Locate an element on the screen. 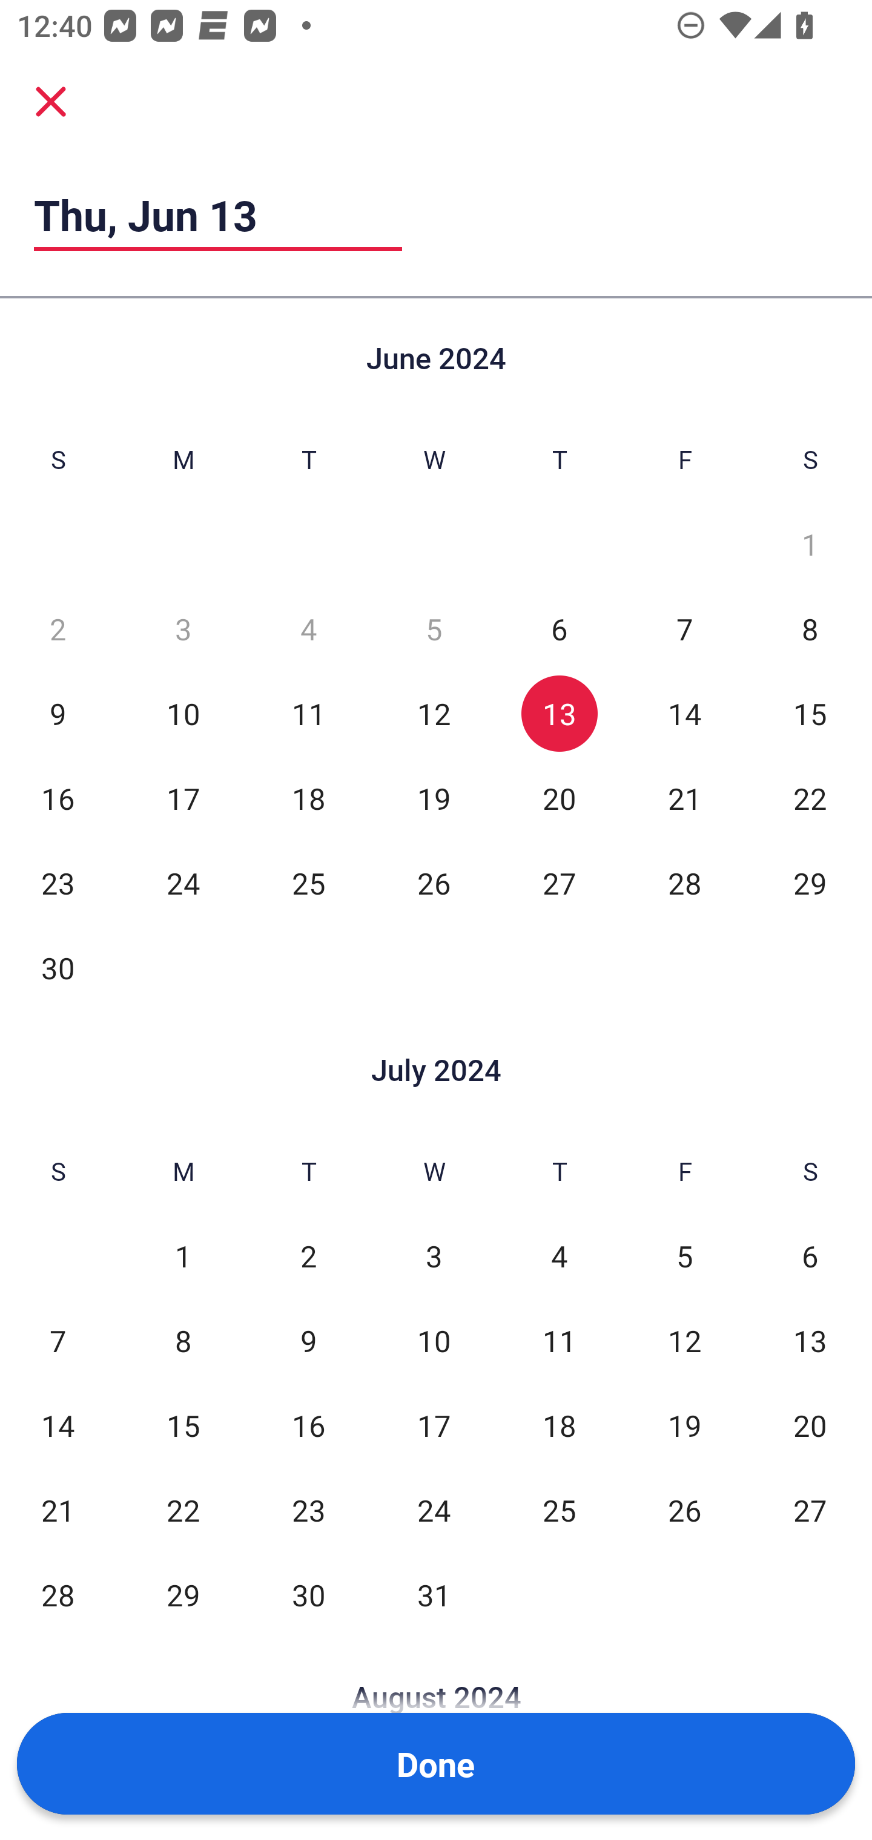 This screenshot has width=872, height=1840. 12 Wed, Jun 12, Not Selected is located at coordinates (434, 714).